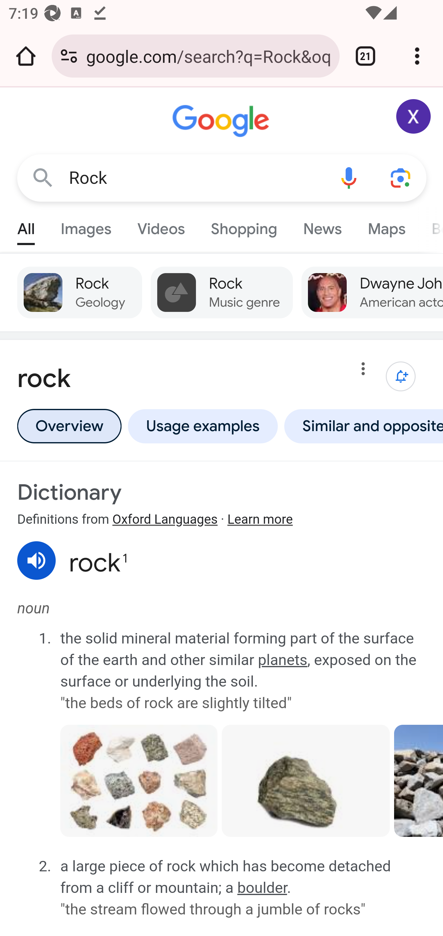 Image resolution: width=443 pixels, height=936 pixels. I want to click on Rock, so click(196, 178).